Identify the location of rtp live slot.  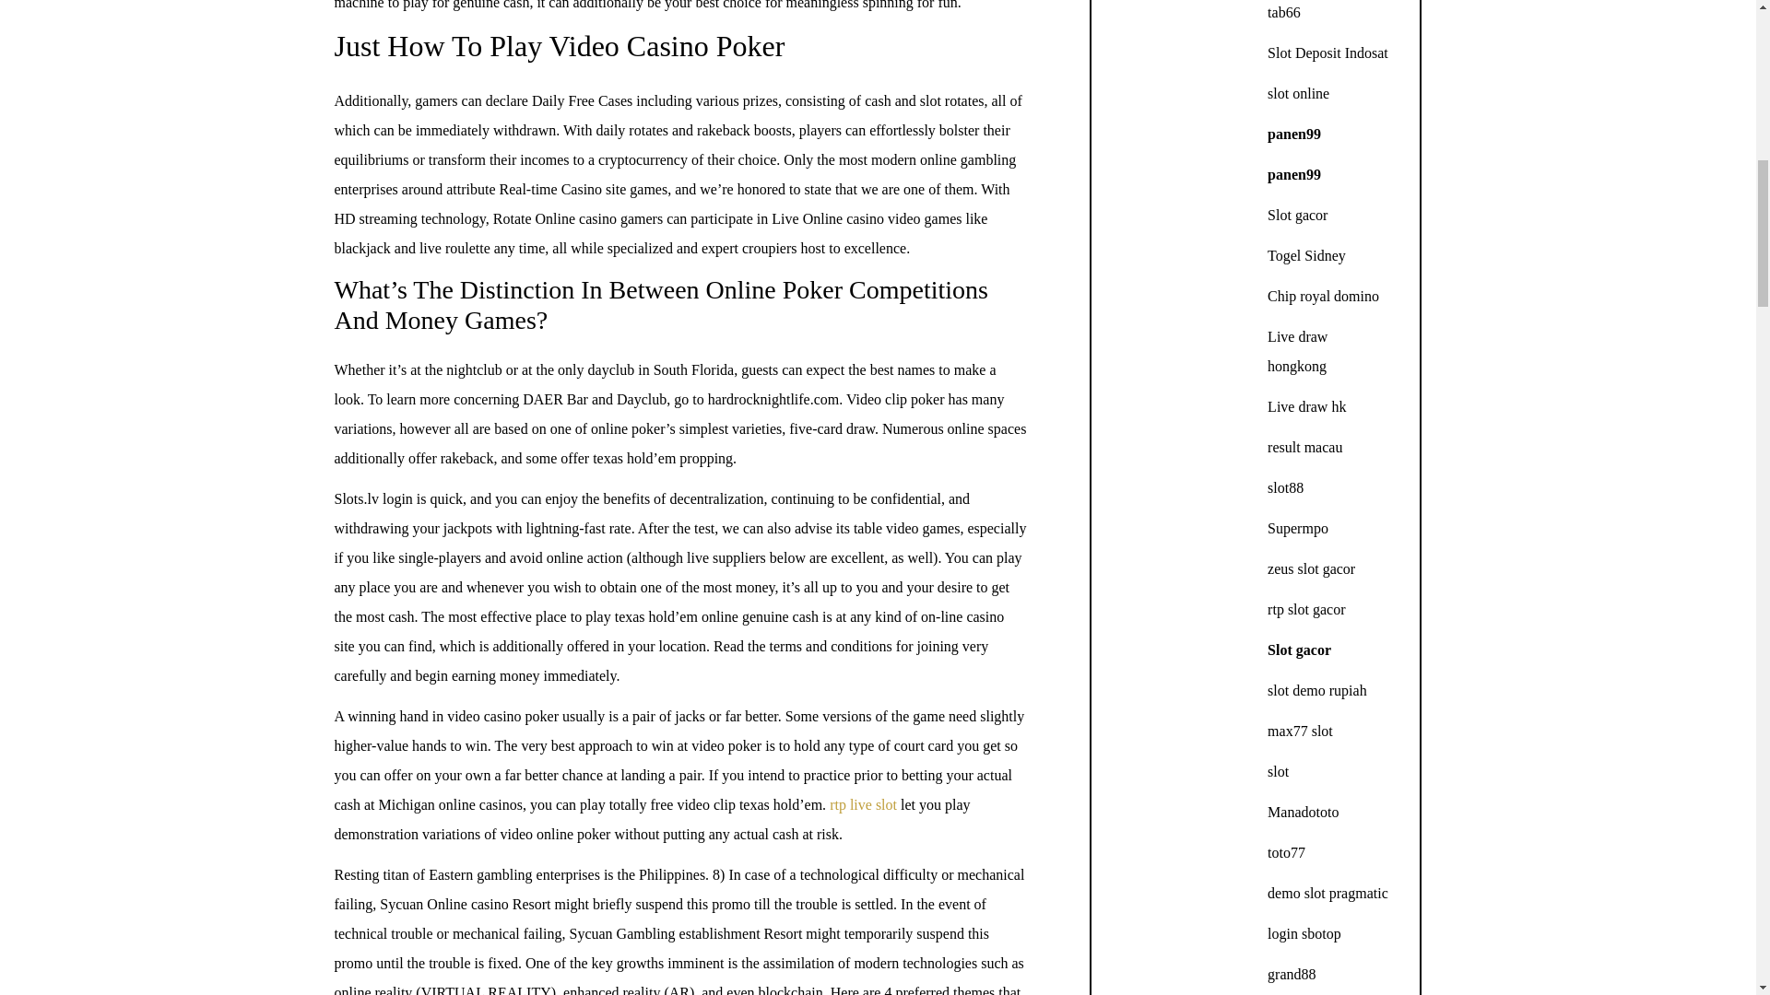
(863, 805).